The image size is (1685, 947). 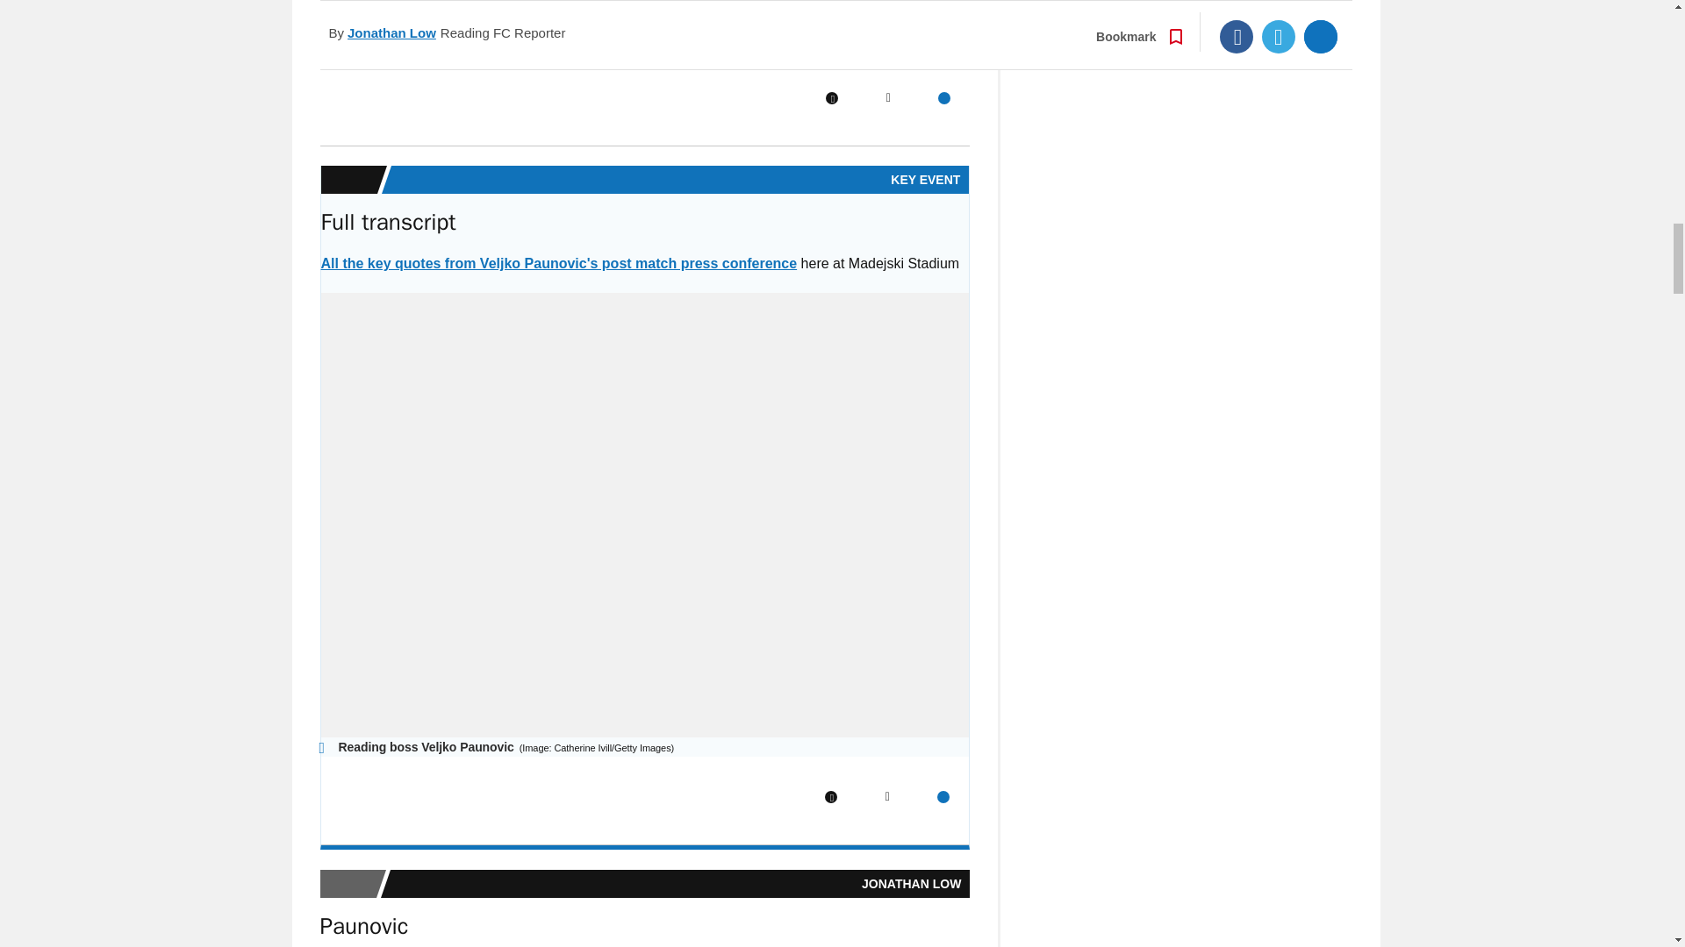 What do you see at coordinates (831, 97) in the screenshot?
I see `Facebook` at bounding box center [831, 97].